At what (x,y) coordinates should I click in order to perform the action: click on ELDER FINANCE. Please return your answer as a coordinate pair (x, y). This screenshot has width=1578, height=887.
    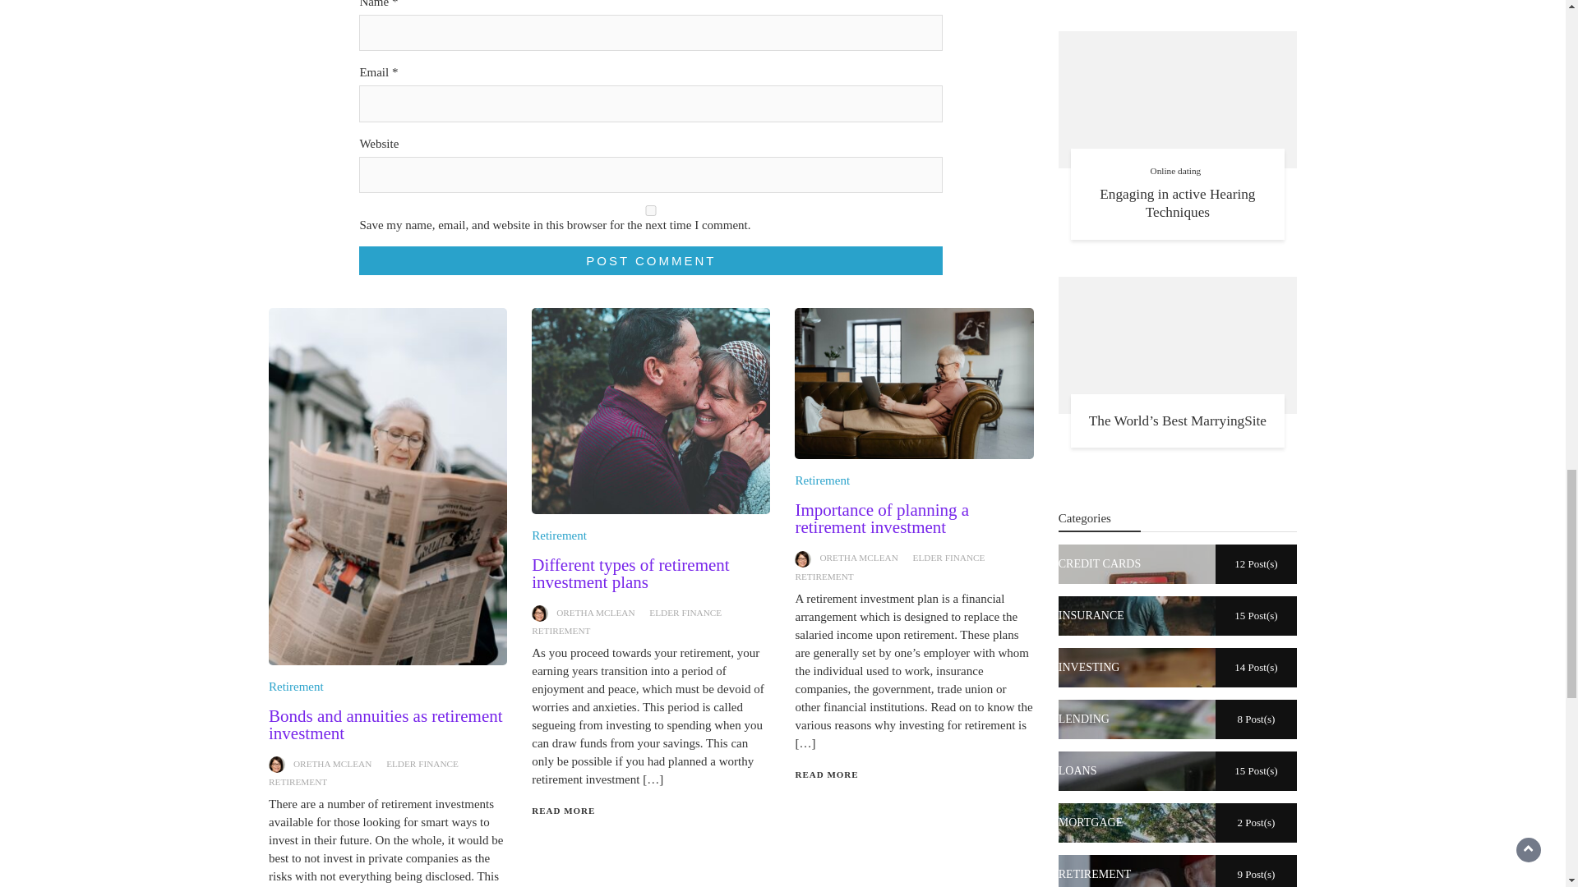
    Looking at the image, I should click on (685, 612).